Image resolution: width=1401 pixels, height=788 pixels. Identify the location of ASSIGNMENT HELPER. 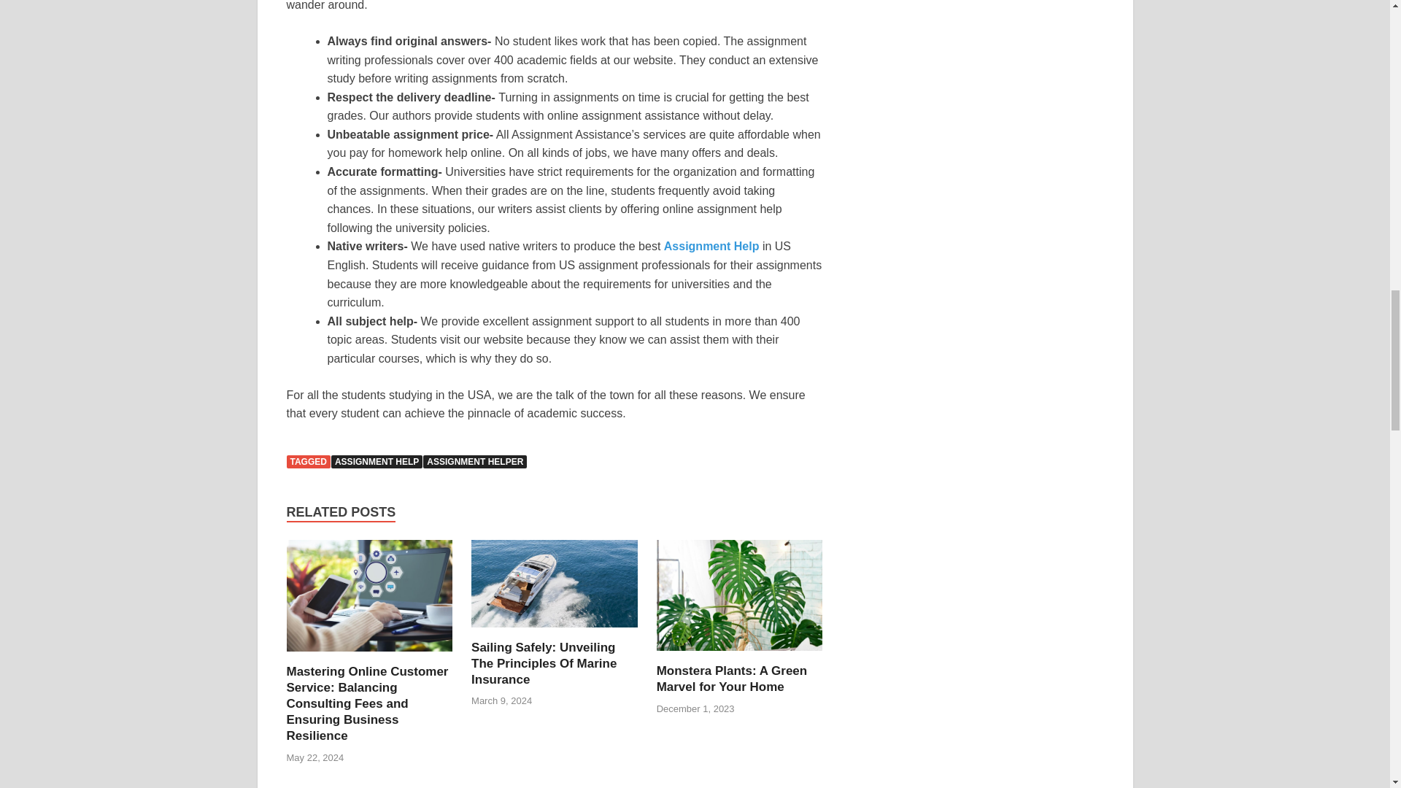
(474, 461).